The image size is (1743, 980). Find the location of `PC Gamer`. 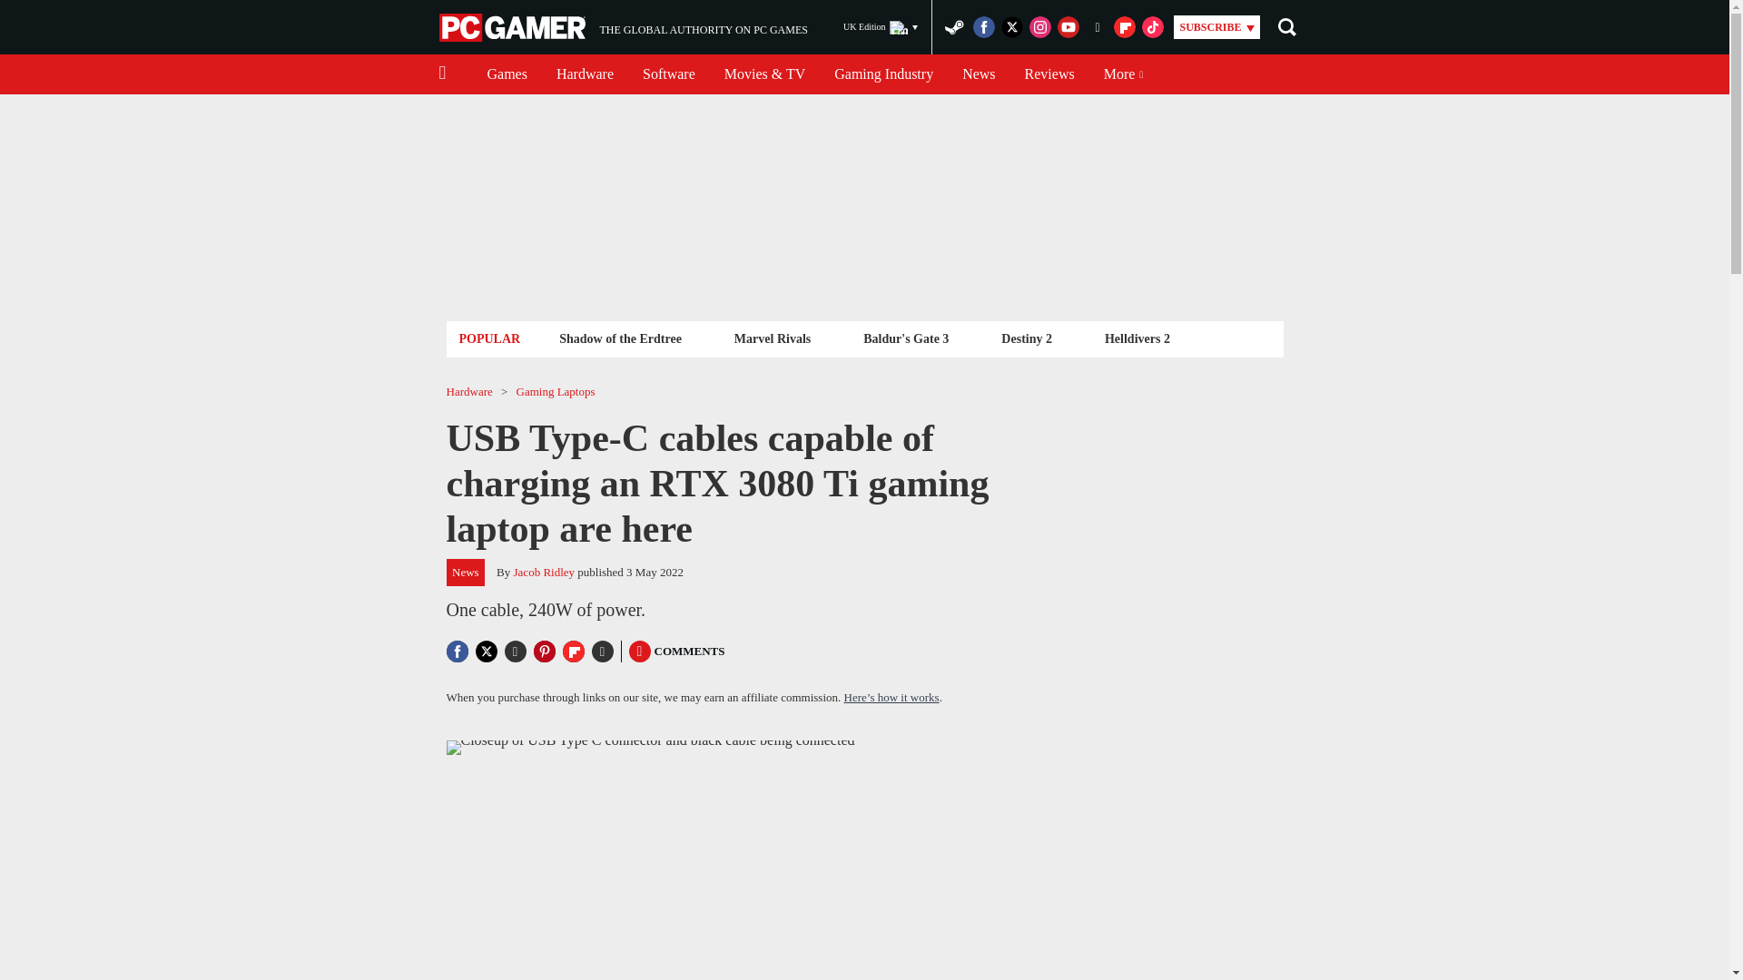

PC Gamer is located at coordinates (514, 27).